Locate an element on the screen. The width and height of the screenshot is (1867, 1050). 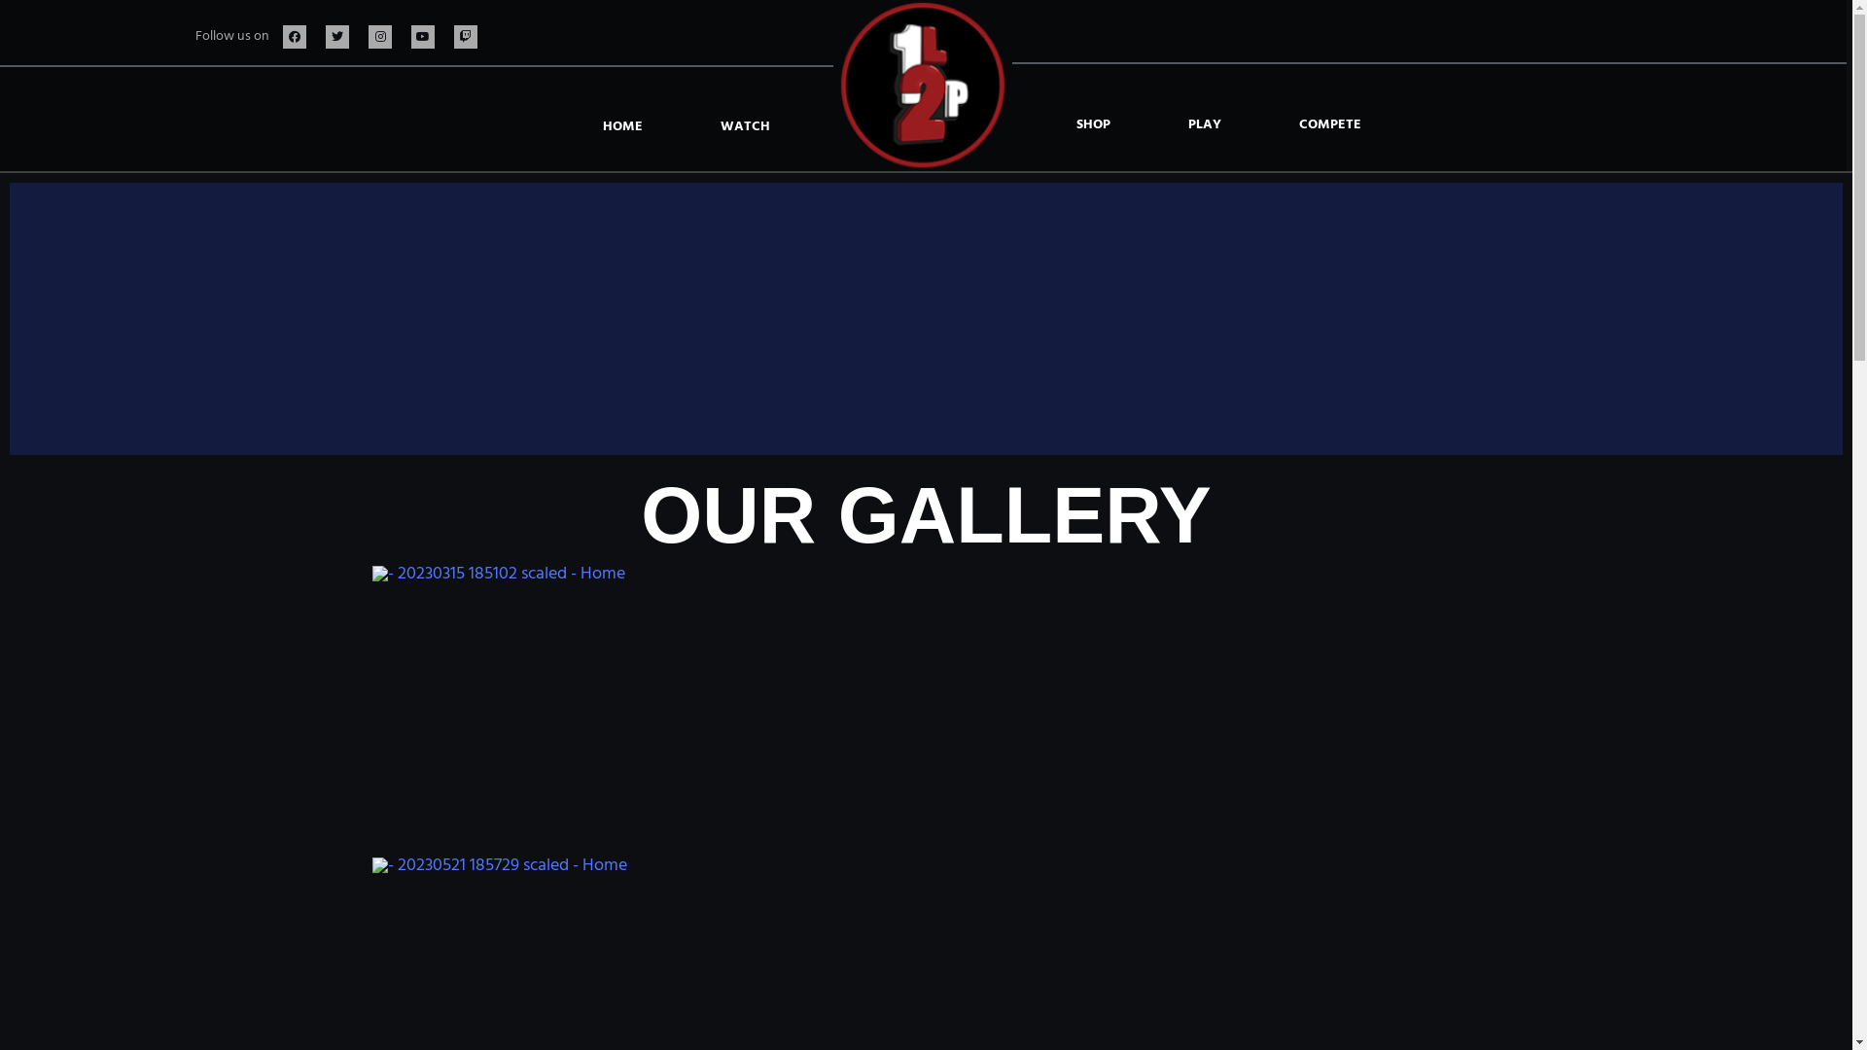
WATCH is located at coordinates (745, 127).